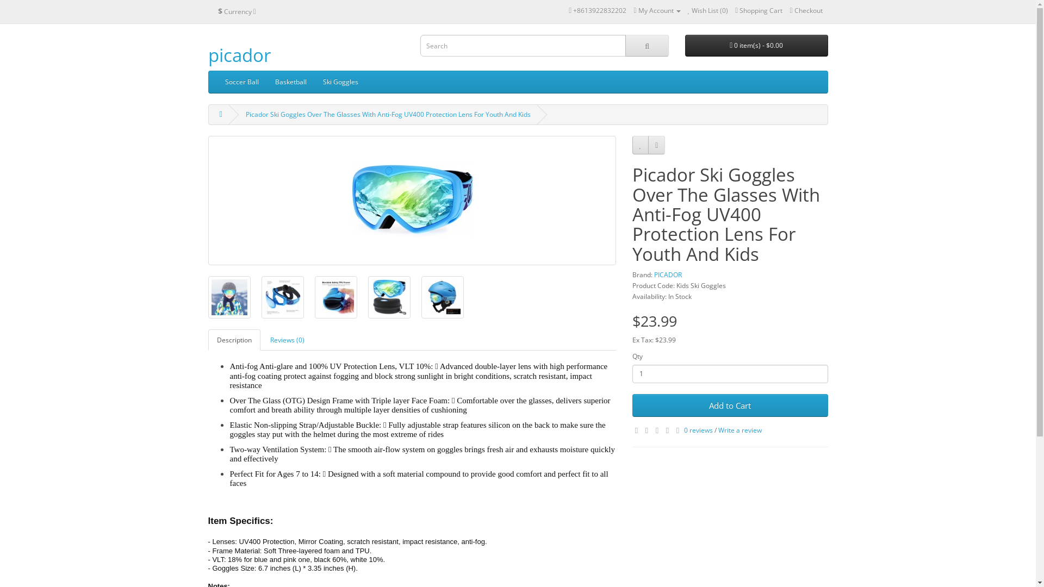  Describe the element at coordinates (234, 340) in the screenshot. I see `Description` at that location.